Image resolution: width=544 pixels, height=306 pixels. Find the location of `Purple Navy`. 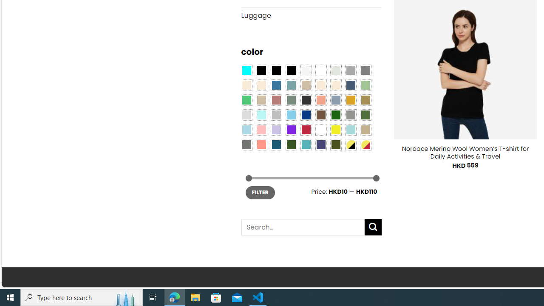

Purple Navy is located at coordinates (321, 144).